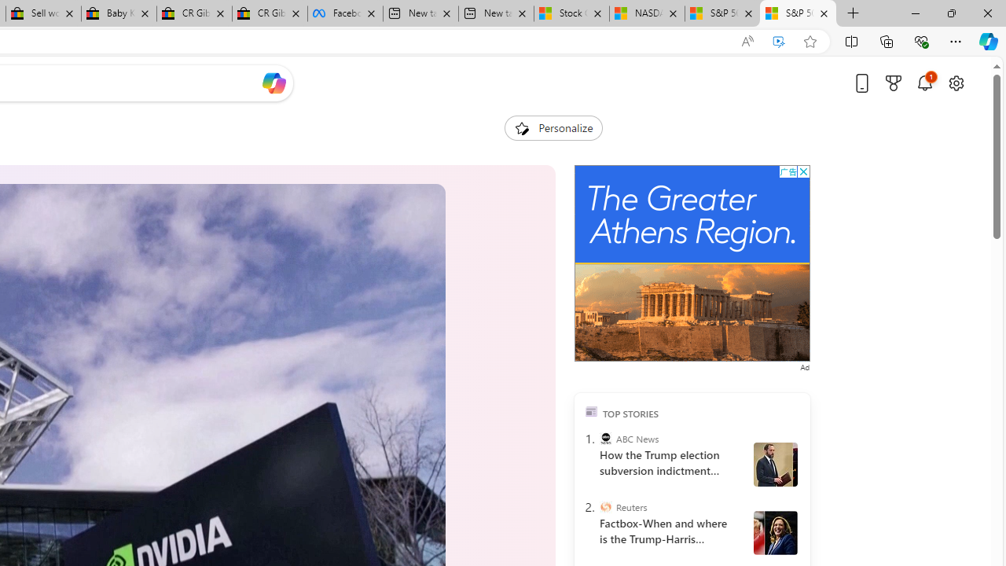 Image resolution: width=1006 pixels, height=566 pixels. I want to click on Personalize, so click(553, 127).